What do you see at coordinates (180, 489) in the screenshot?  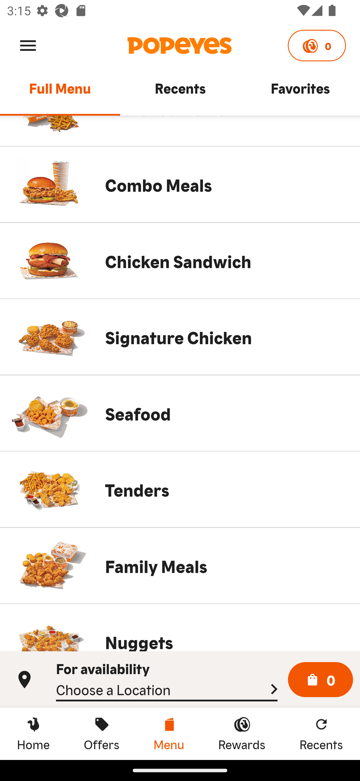 I see `Chicken Tenders, Tenders Chicken Tenders Tenders` at bounding box center [180, 489].